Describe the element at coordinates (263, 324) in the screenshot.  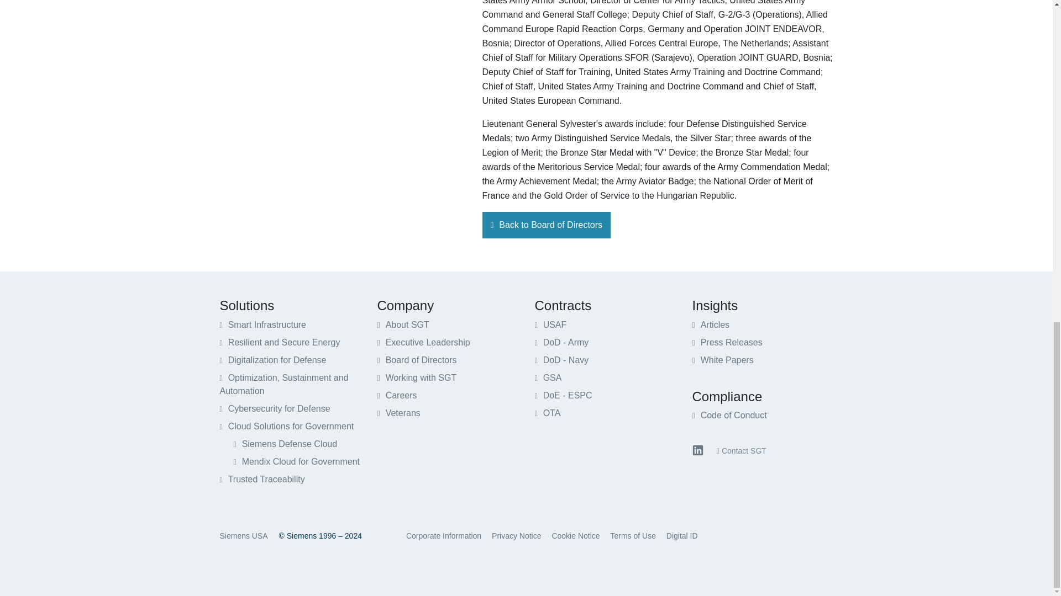
I see `Smart Infrastructure` at that location.